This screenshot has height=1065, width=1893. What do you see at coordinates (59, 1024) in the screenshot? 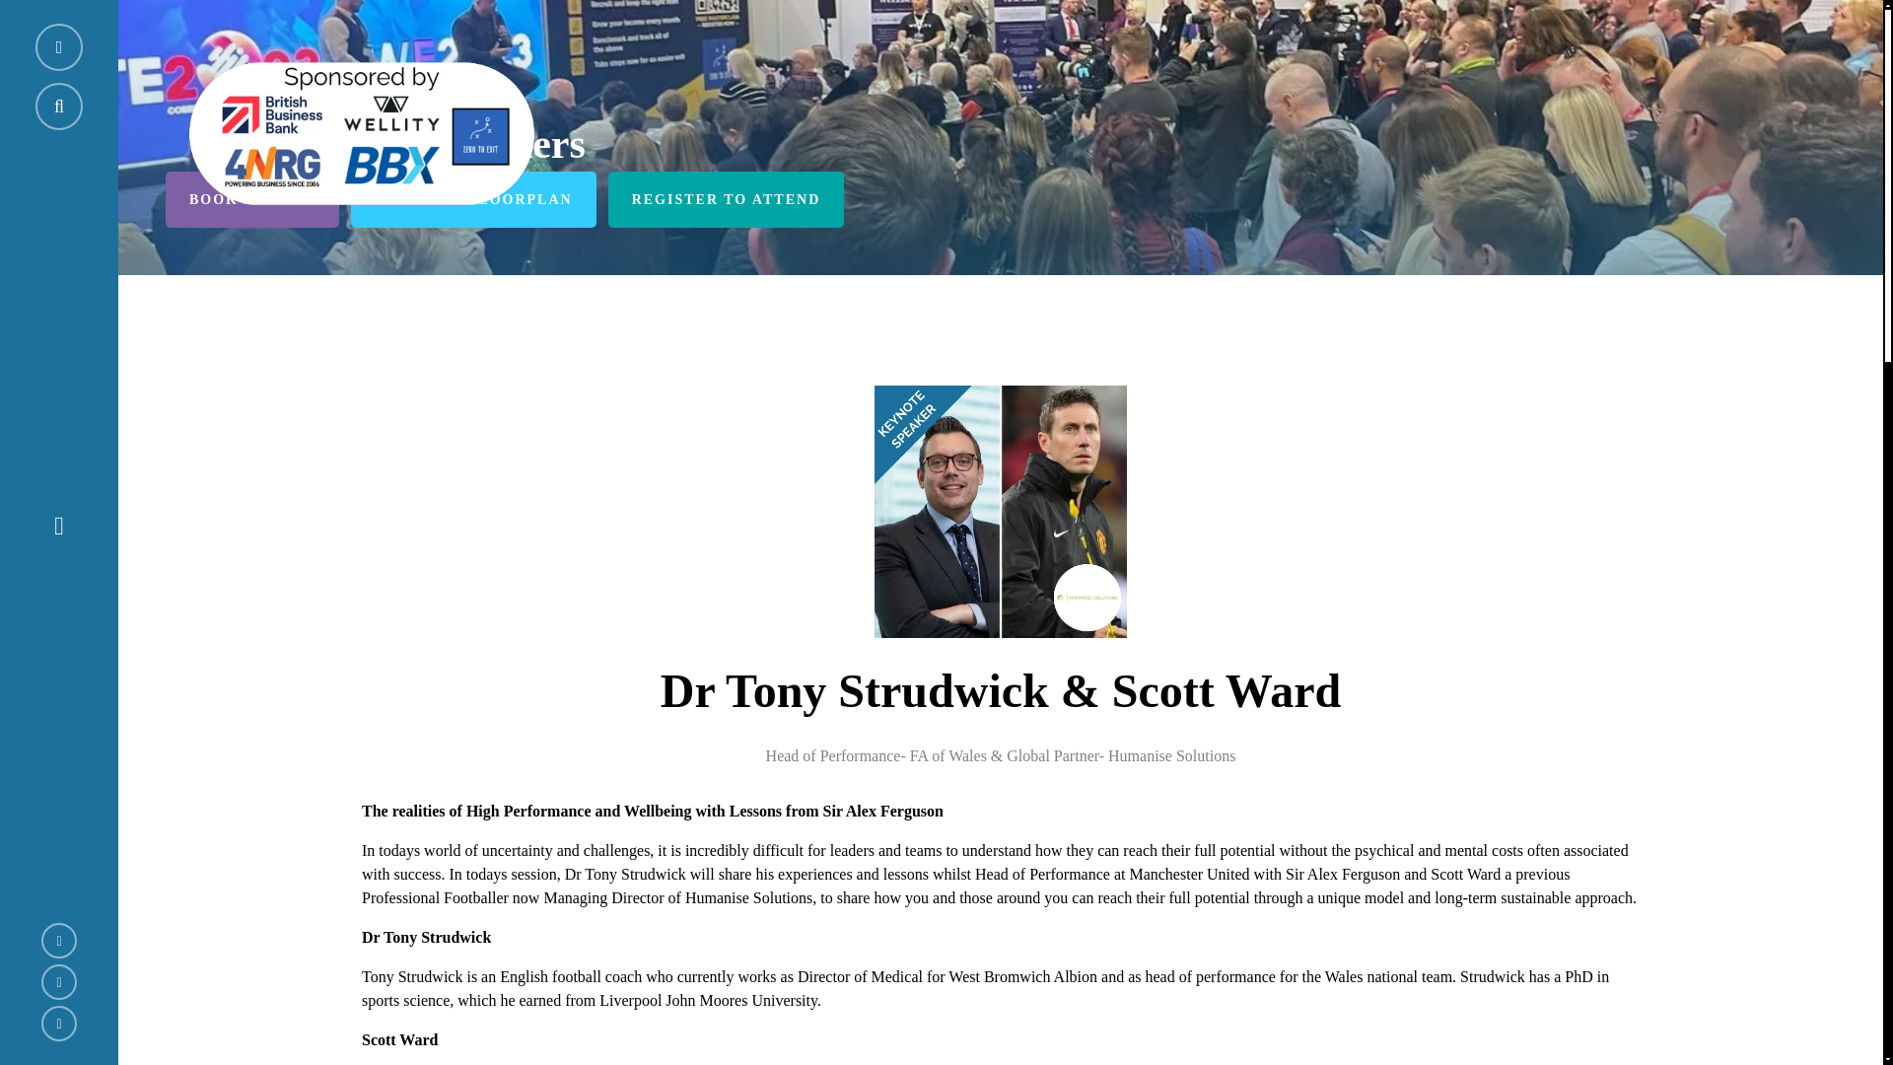
I see `Linkedin` at bounding box center [59, 1024].